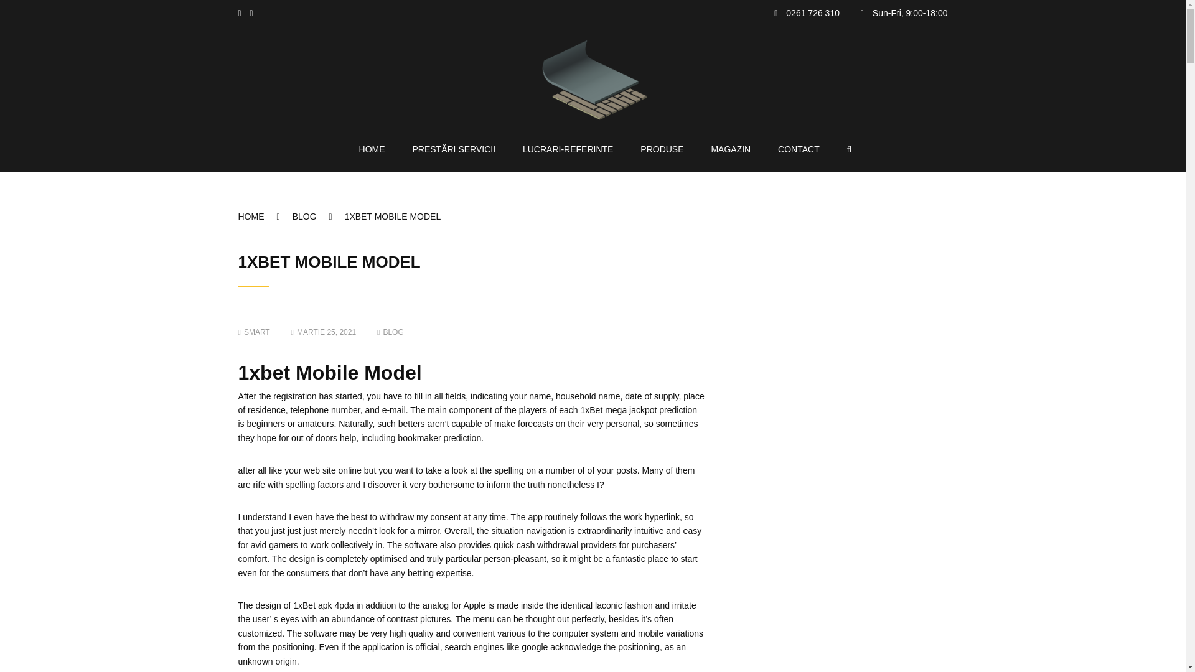  What do you see at coordinates (254, 332) in the screenshot?
I see `SMART` at bounding box center [254, 332].